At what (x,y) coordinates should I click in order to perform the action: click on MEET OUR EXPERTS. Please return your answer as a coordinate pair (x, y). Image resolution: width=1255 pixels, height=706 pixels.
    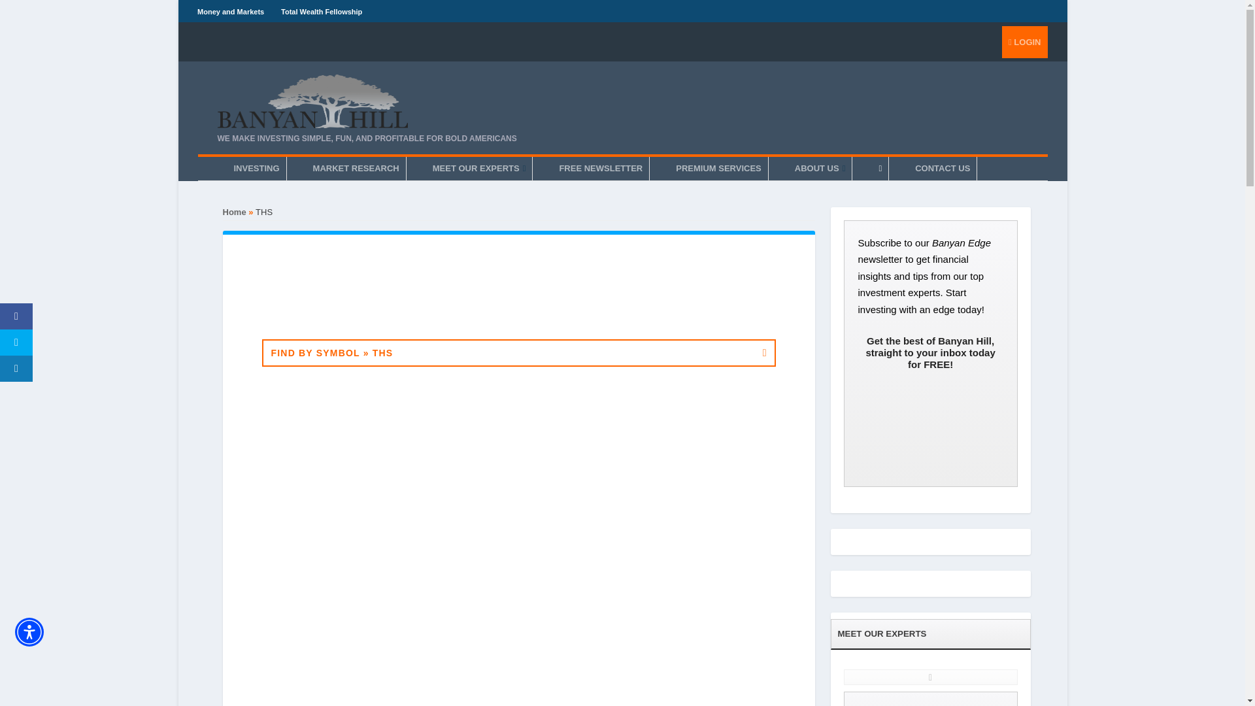
    Looking at the image, I should click on (479, 169).